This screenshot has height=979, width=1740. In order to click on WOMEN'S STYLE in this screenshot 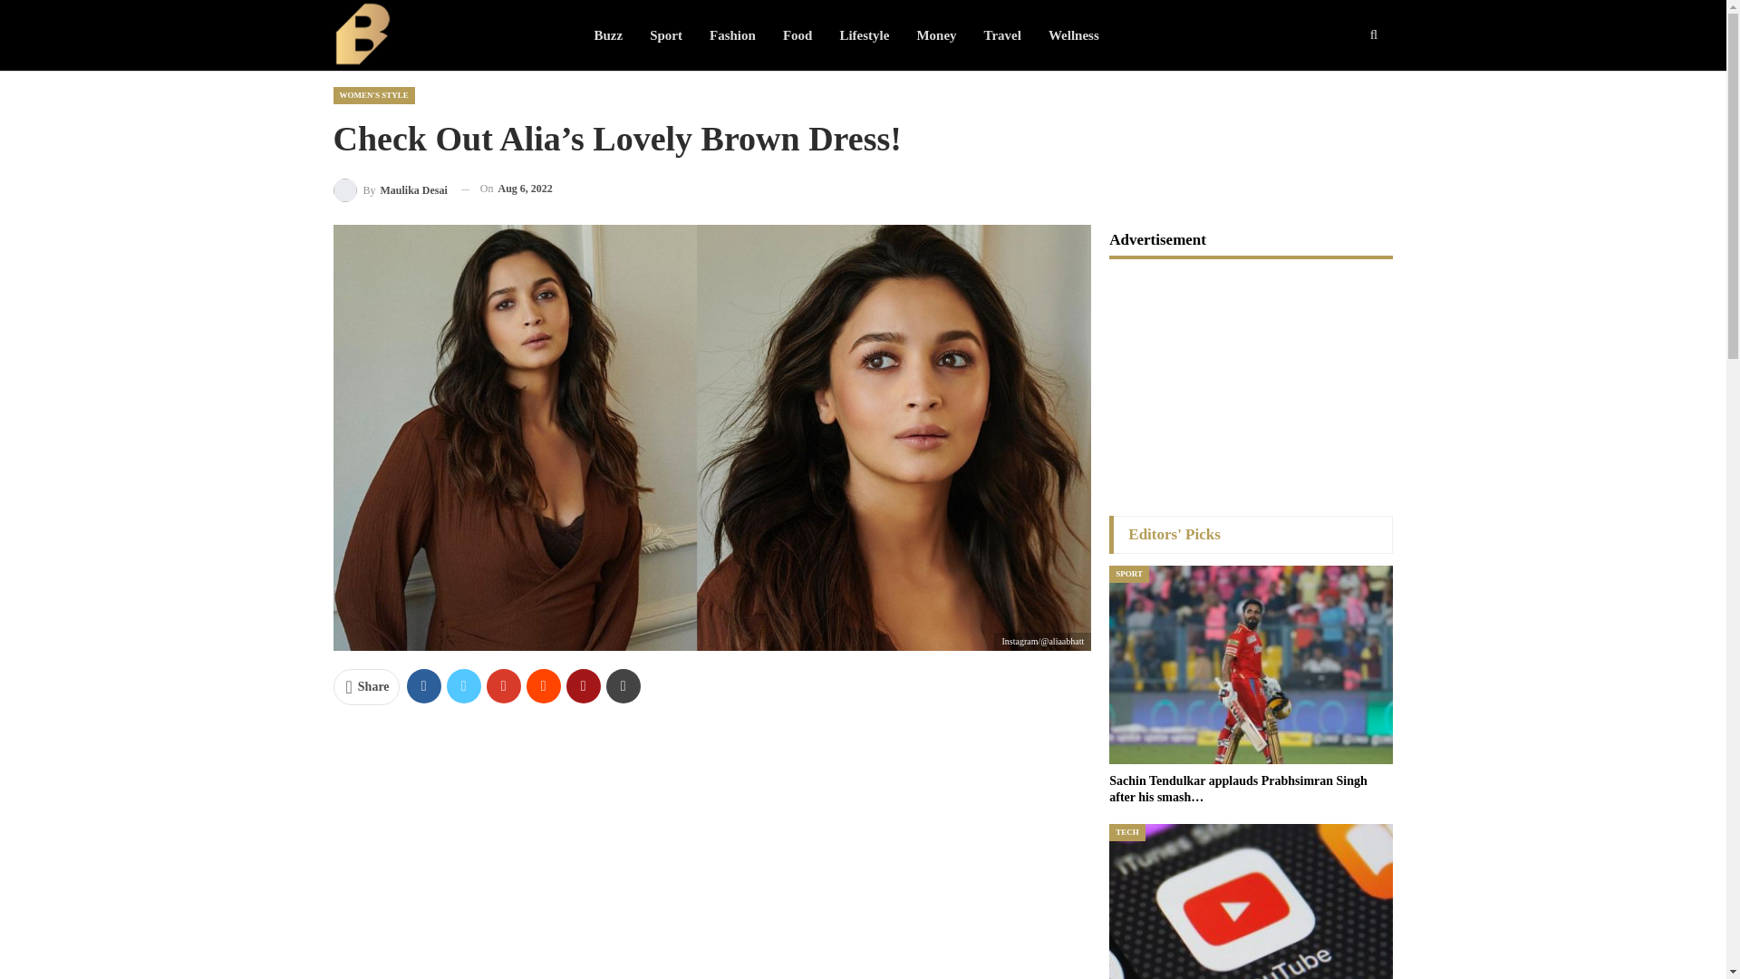, I will do `click(374, 95)`.